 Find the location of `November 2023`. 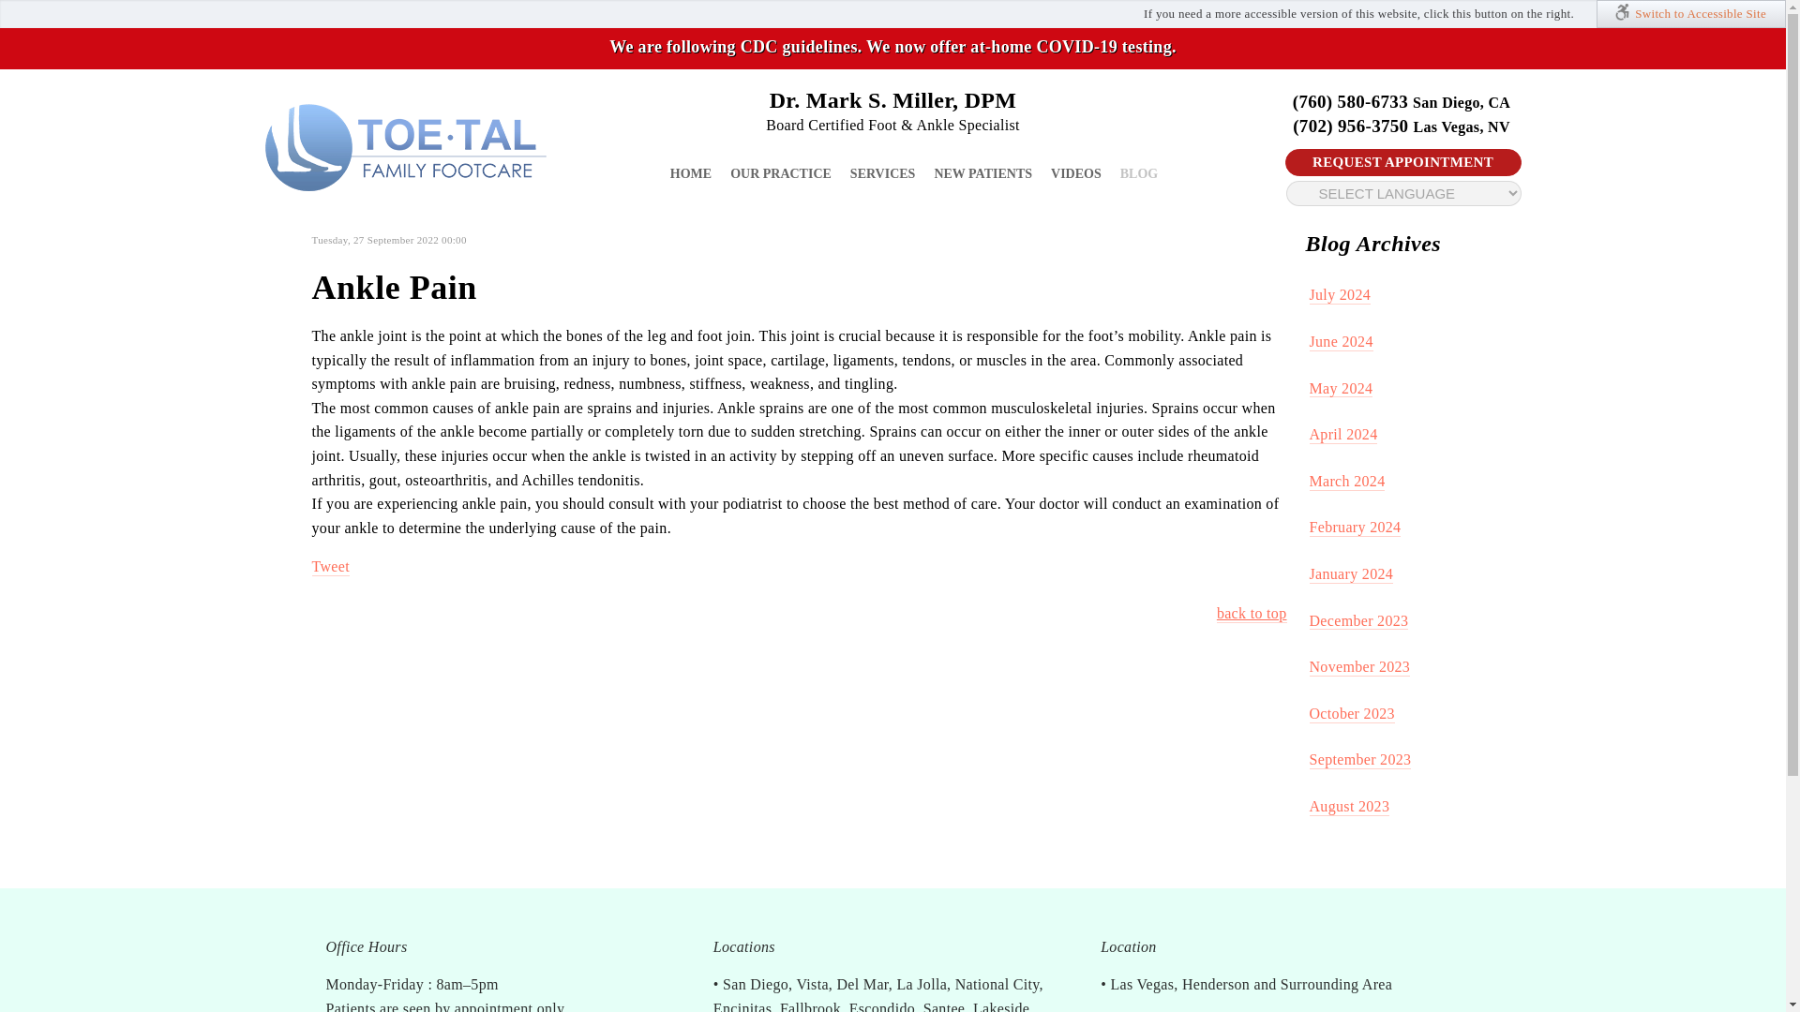

November 2023 is located at coordinates (1358, 667).